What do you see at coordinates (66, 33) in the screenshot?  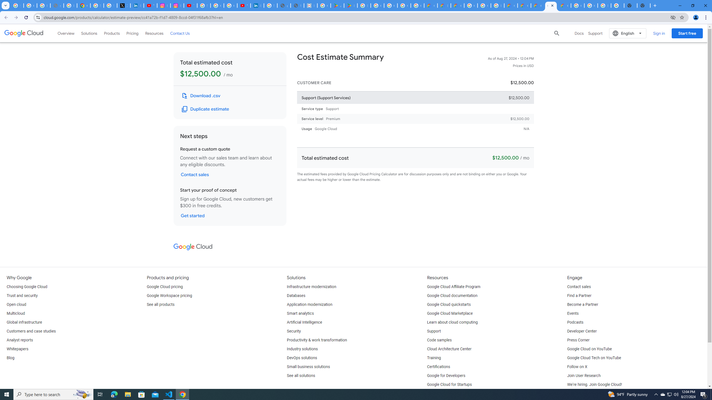 I see `Overview` at bounding box center [66, 33].